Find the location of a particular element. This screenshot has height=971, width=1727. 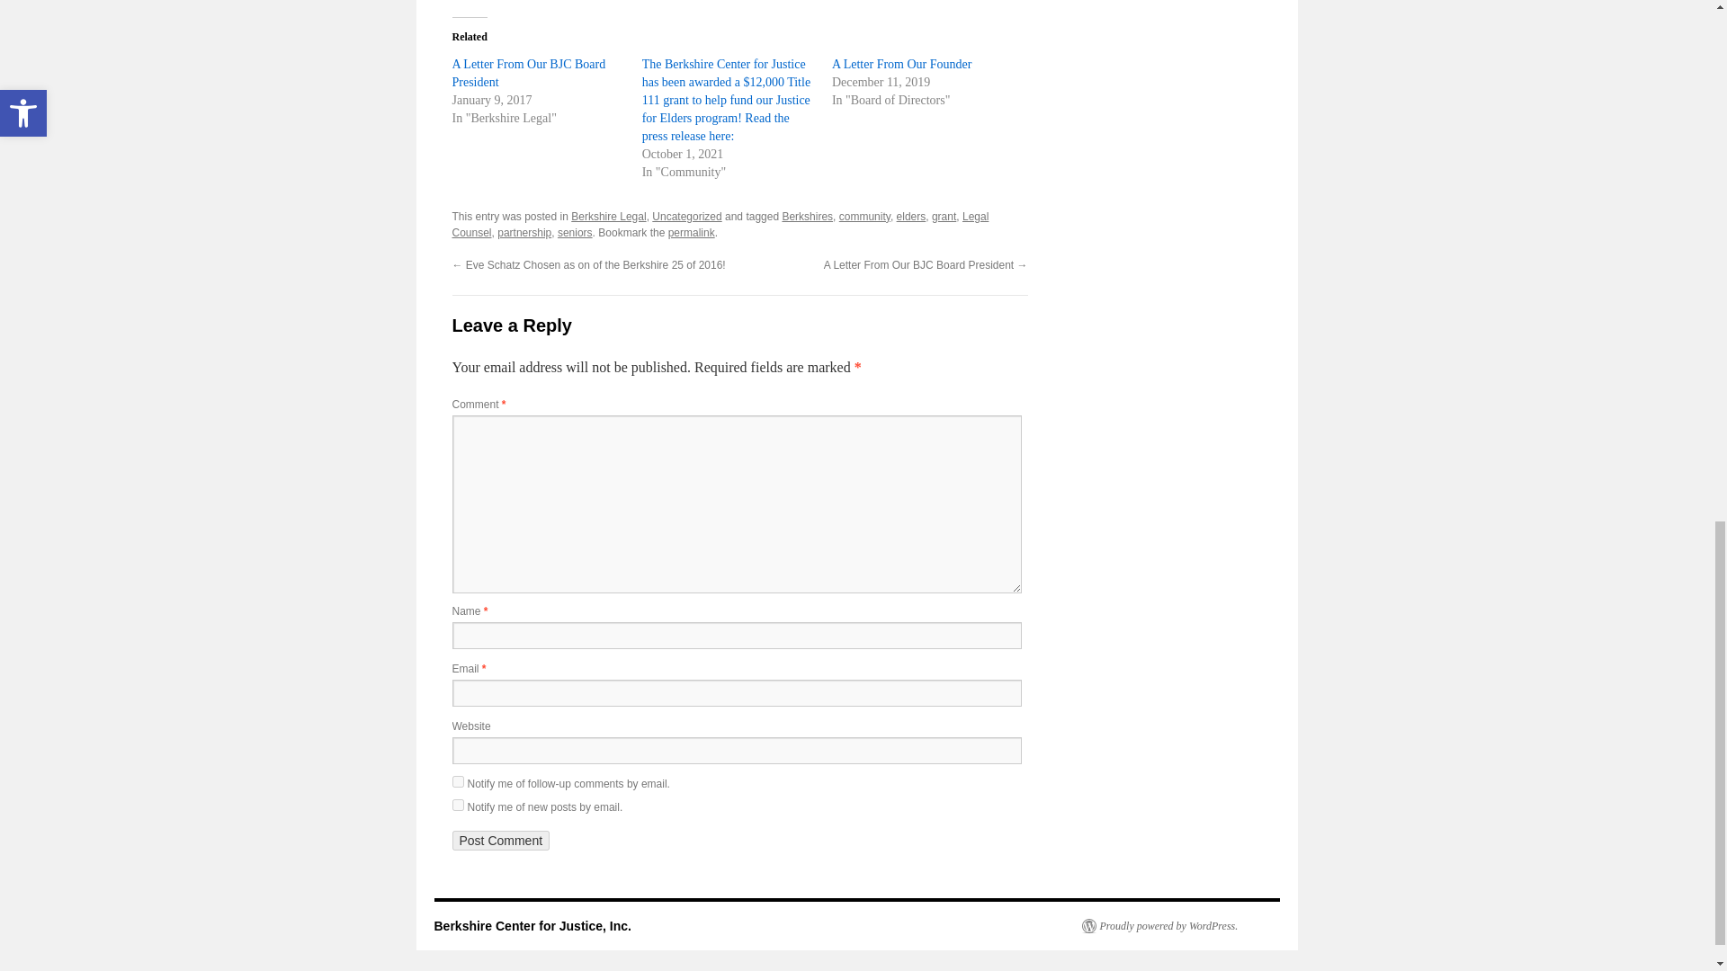

Post Comment is located at coordinates (500, 841).